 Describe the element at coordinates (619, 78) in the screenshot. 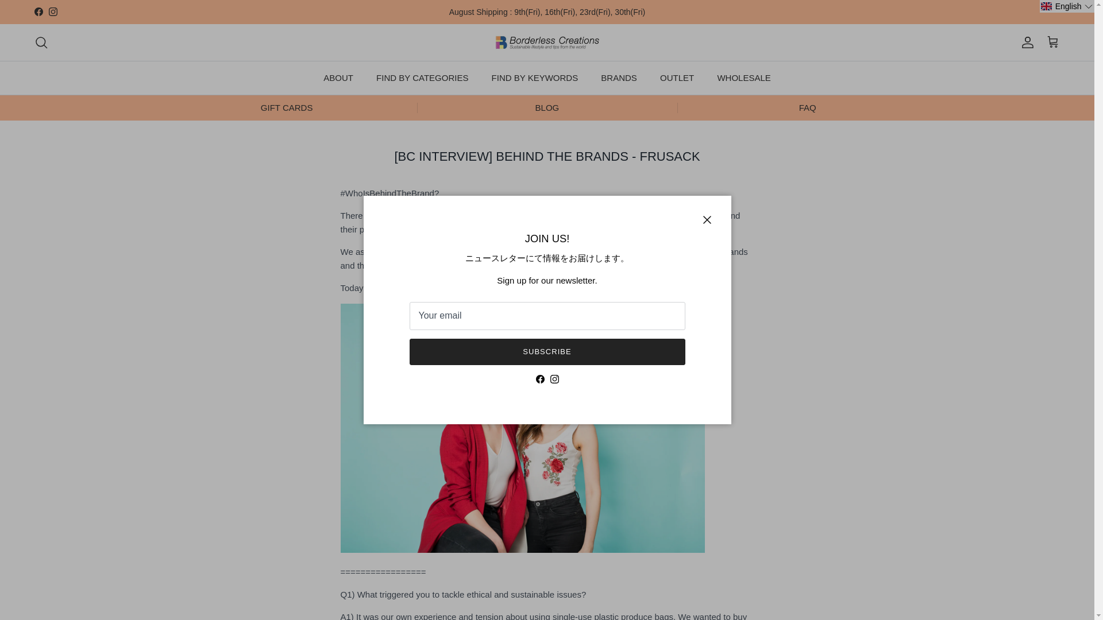

I see `BRANDS` at that location.